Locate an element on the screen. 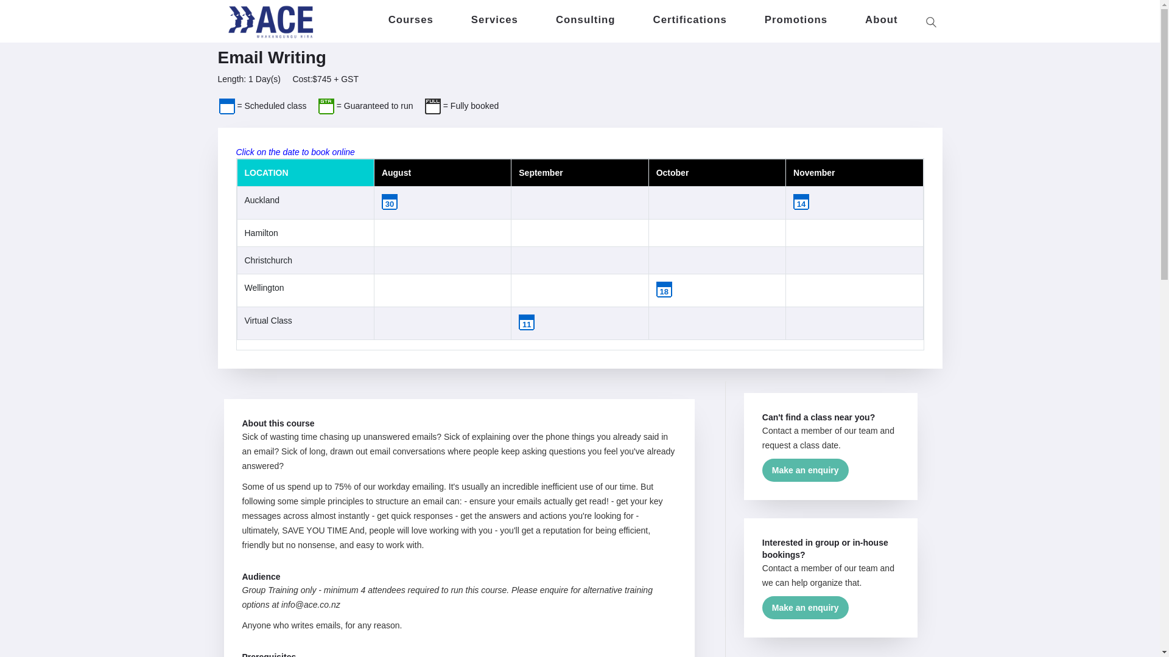 The width and height of the screenshot is (1169, 657). Certifications is located at coordinates (690, 17).